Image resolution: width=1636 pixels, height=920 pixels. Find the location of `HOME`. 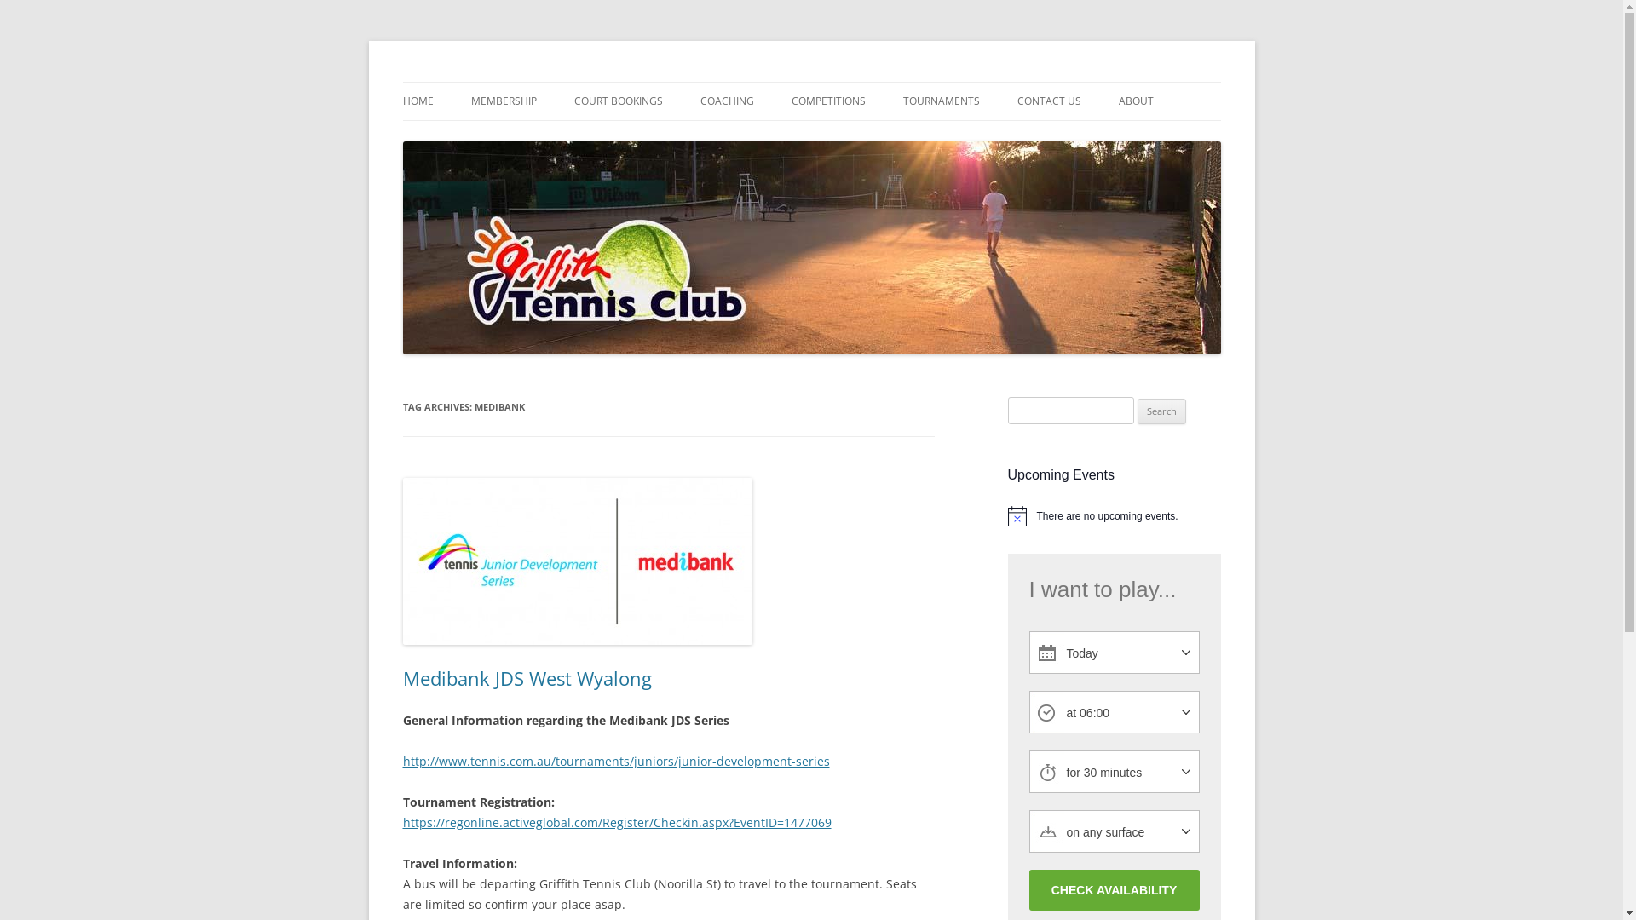

HOME is located at coordinates (418, 101).